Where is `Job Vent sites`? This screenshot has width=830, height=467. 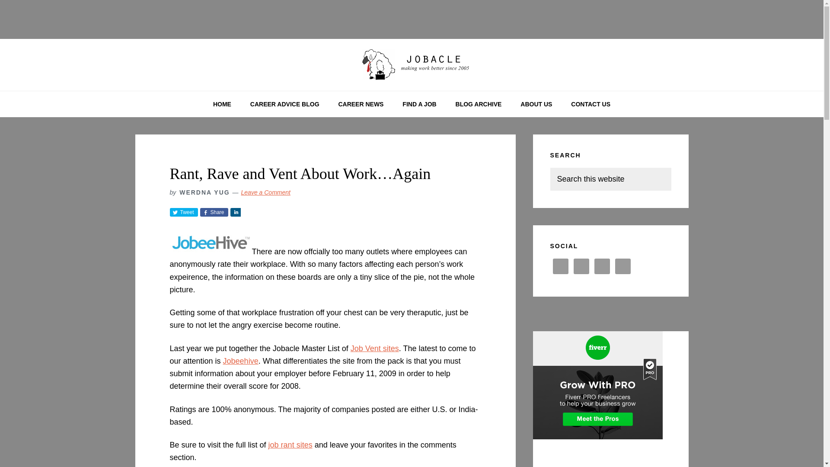
Job Vent sites is located at coordinates (374, 349).